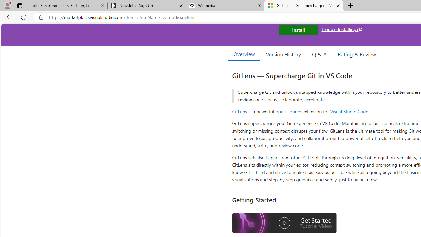 The image size is (421, 237). What do you see at coordinates (285, 223) in the screenshot?
I see `Watch the GitLens Getting Started video` at bounding box center [285, 223].